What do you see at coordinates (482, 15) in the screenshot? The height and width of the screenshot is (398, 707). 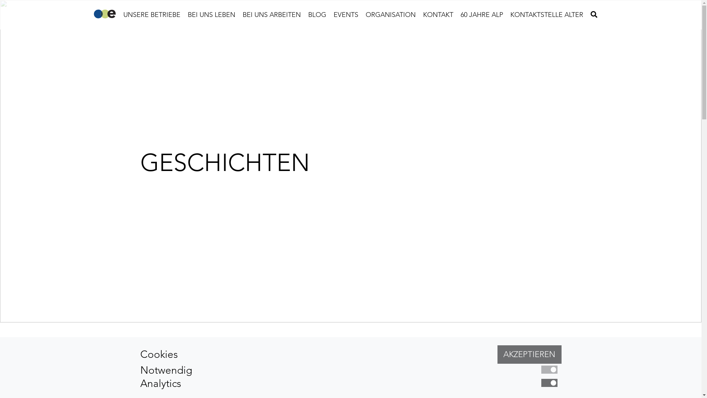 I see `60 JAHRE ALP` at bounding box center [482, 15].